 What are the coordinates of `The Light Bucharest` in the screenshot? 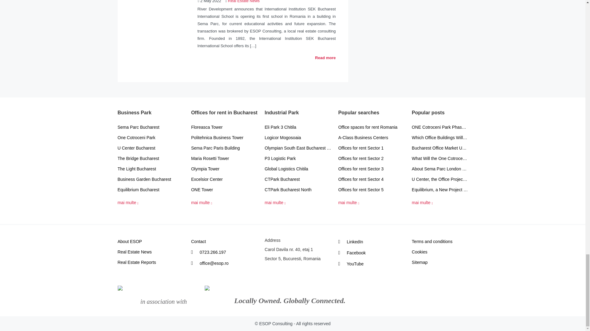 It's located at (151, 169).